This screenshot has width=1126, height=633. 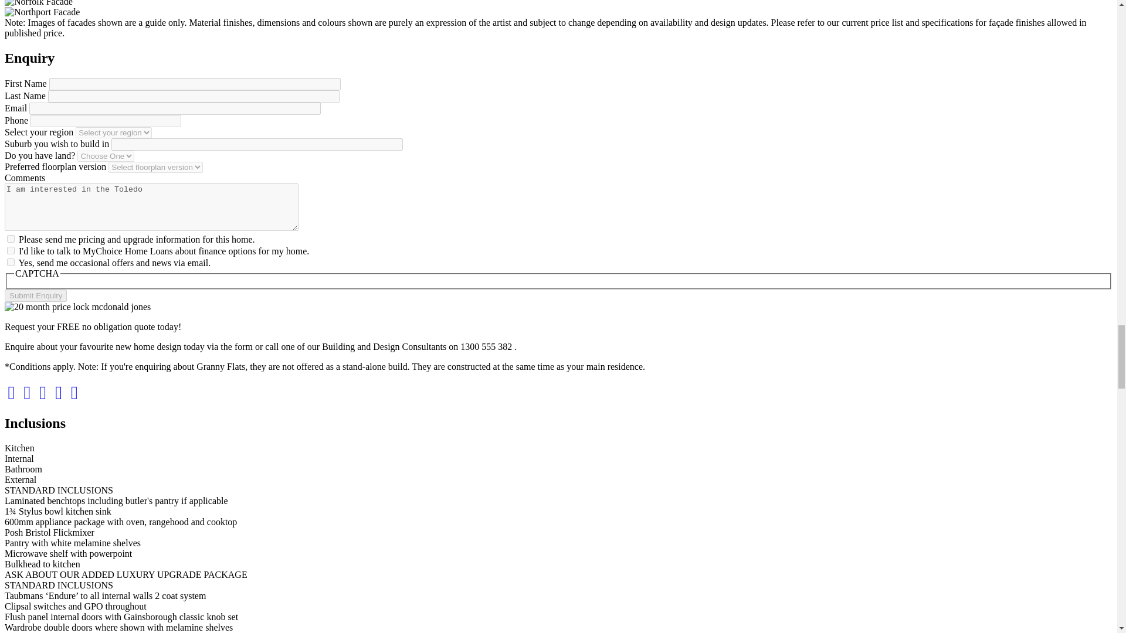 I want to click on 1, so click(x=11, y=261).